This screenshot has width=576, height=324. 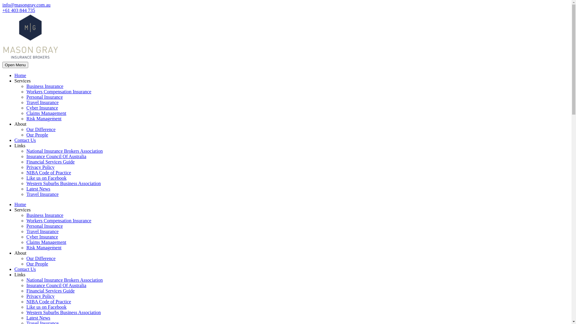 What do you see at coordinates (42, 237) in the screenshot?
I see `Cyber Insurance` at bounding box center [42, 237].